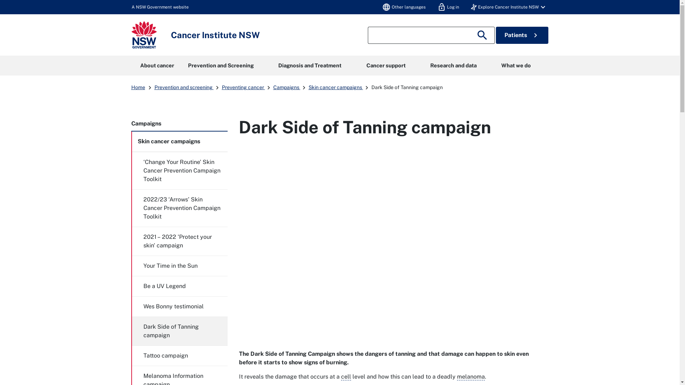 The width and height of the screenshot is (685, 385). I want to click on About cancer, so click(157, 66).